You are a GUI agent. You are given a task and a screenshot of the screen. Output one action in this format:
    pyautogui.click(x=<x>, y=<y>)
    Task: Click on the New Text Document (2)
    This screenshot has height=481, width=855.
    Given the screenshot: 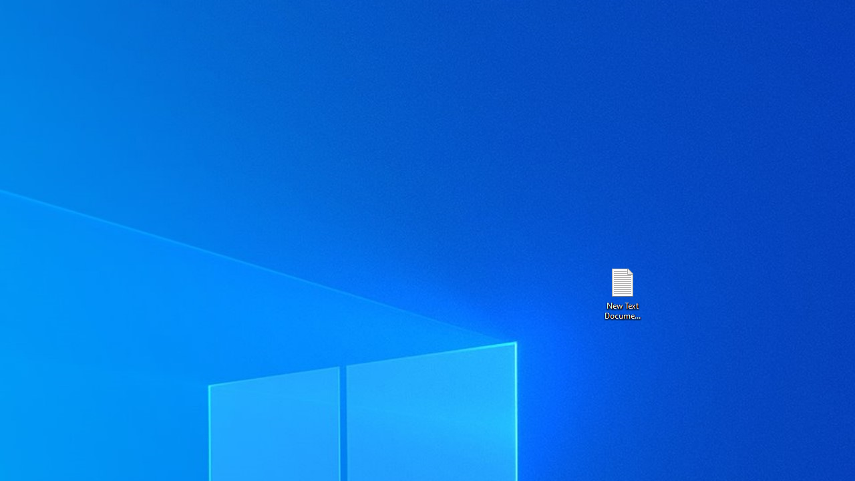 What is the action you would take?
    pyautogui.click(x=622, y=293)
    